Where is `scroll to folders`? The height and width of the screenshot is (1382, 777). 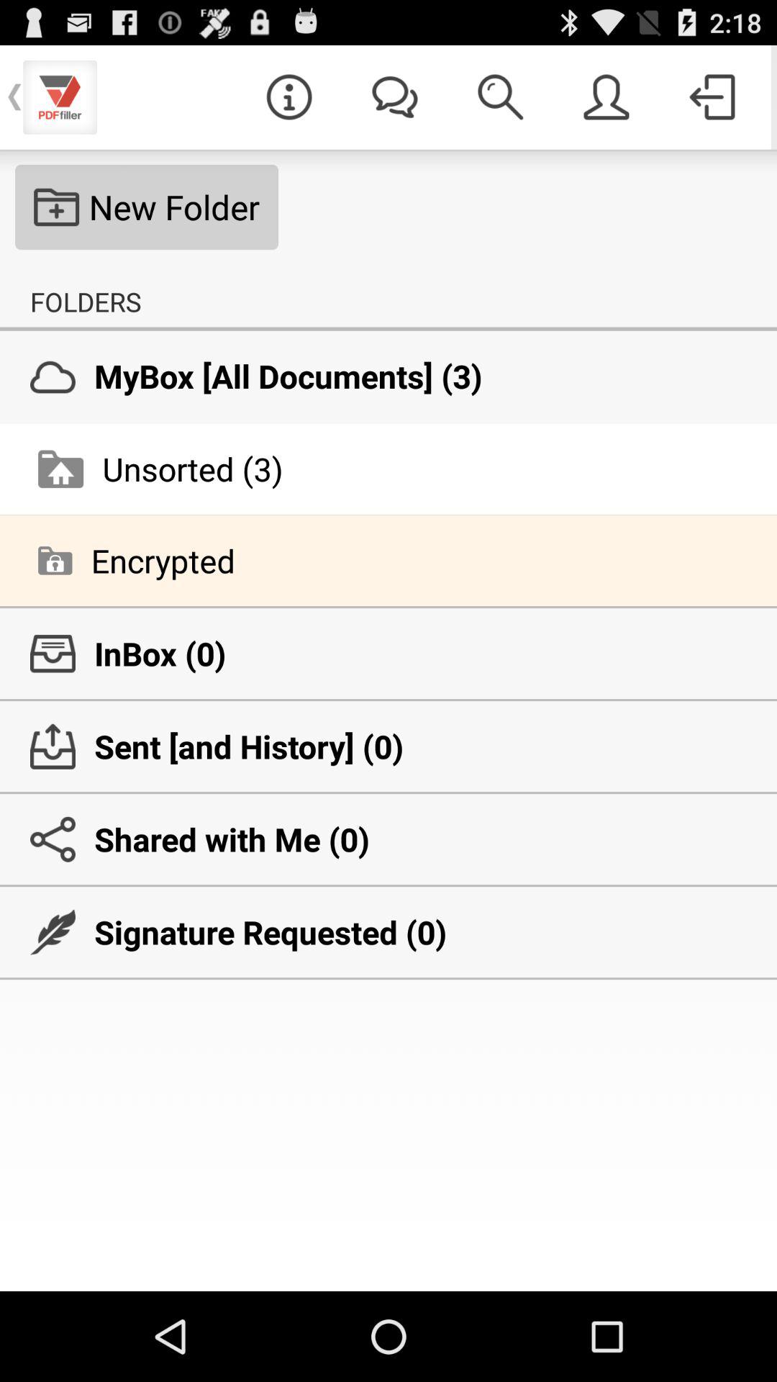 scroll to folders is located at coordinates (86, 302).